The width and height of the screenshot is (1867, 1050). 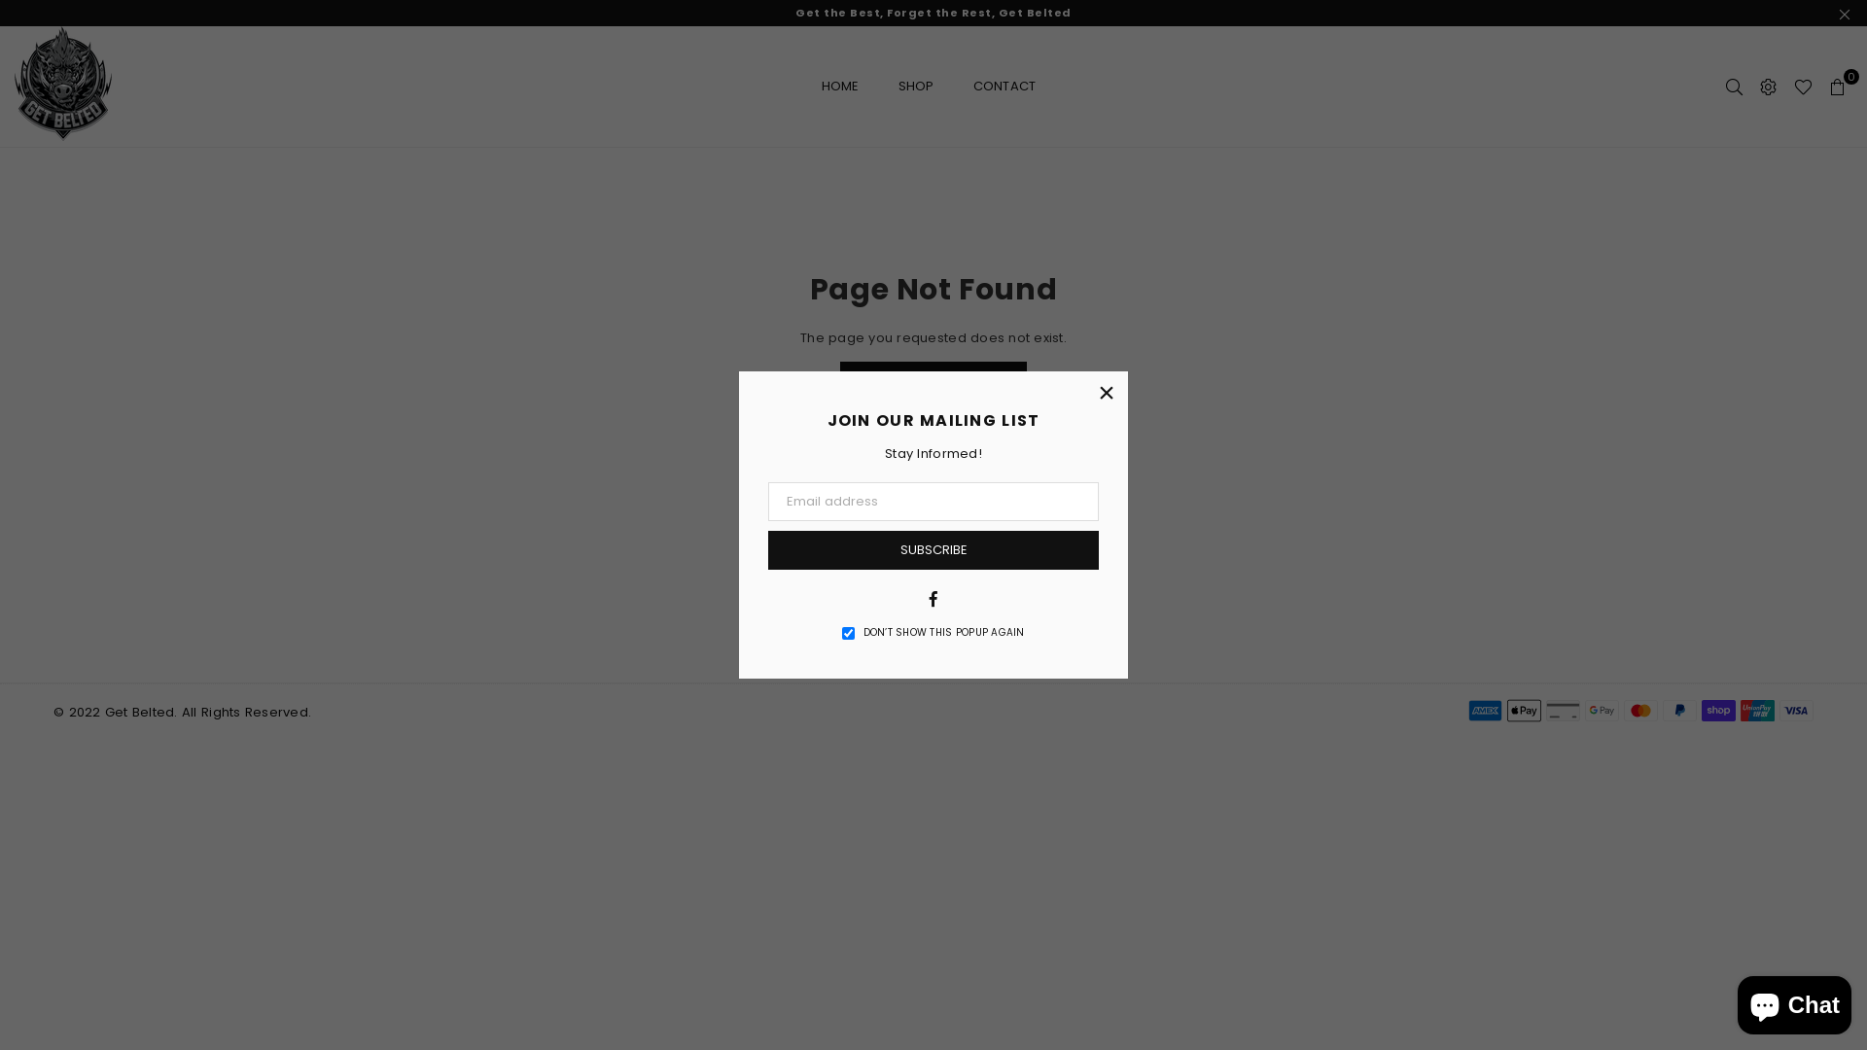 What do you see at coordinates (933, 550) in the screenshot?
I see `SUBSCRIBE` at bounding box center [933, 550].